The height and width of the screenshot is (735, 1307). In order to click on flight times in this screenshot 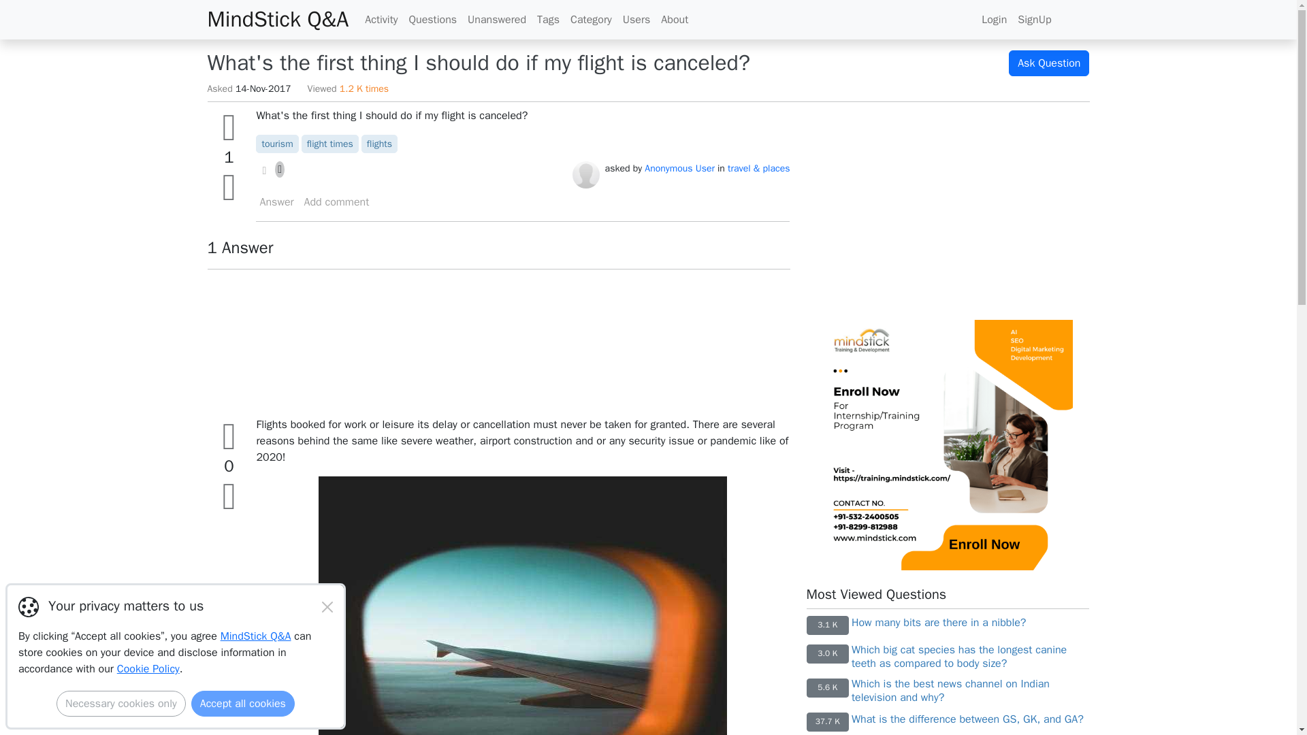, I will do `click(329, 144)`.